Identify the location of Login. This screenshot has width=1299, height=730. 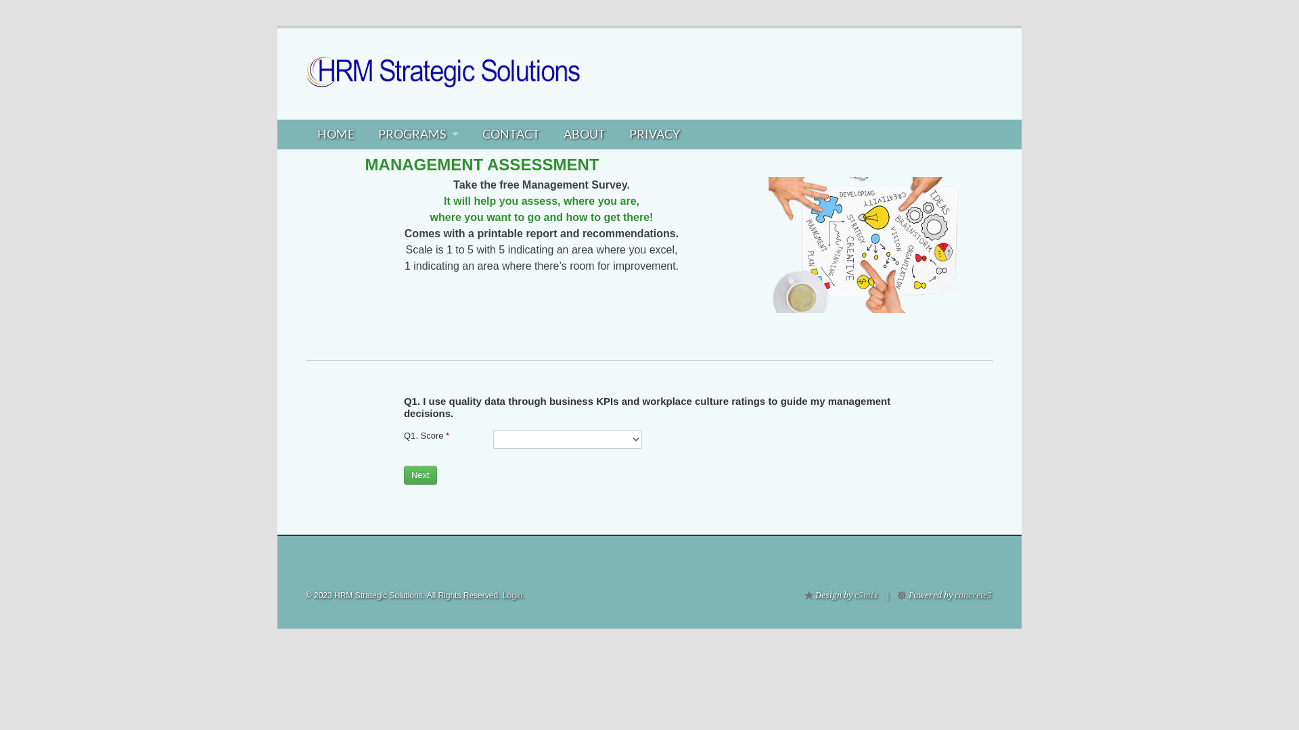
(513, 595).